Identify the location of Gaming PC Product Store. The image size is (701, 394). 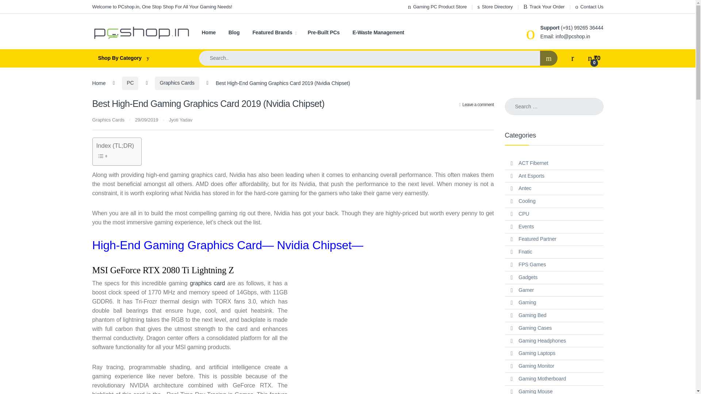
(437, 7).